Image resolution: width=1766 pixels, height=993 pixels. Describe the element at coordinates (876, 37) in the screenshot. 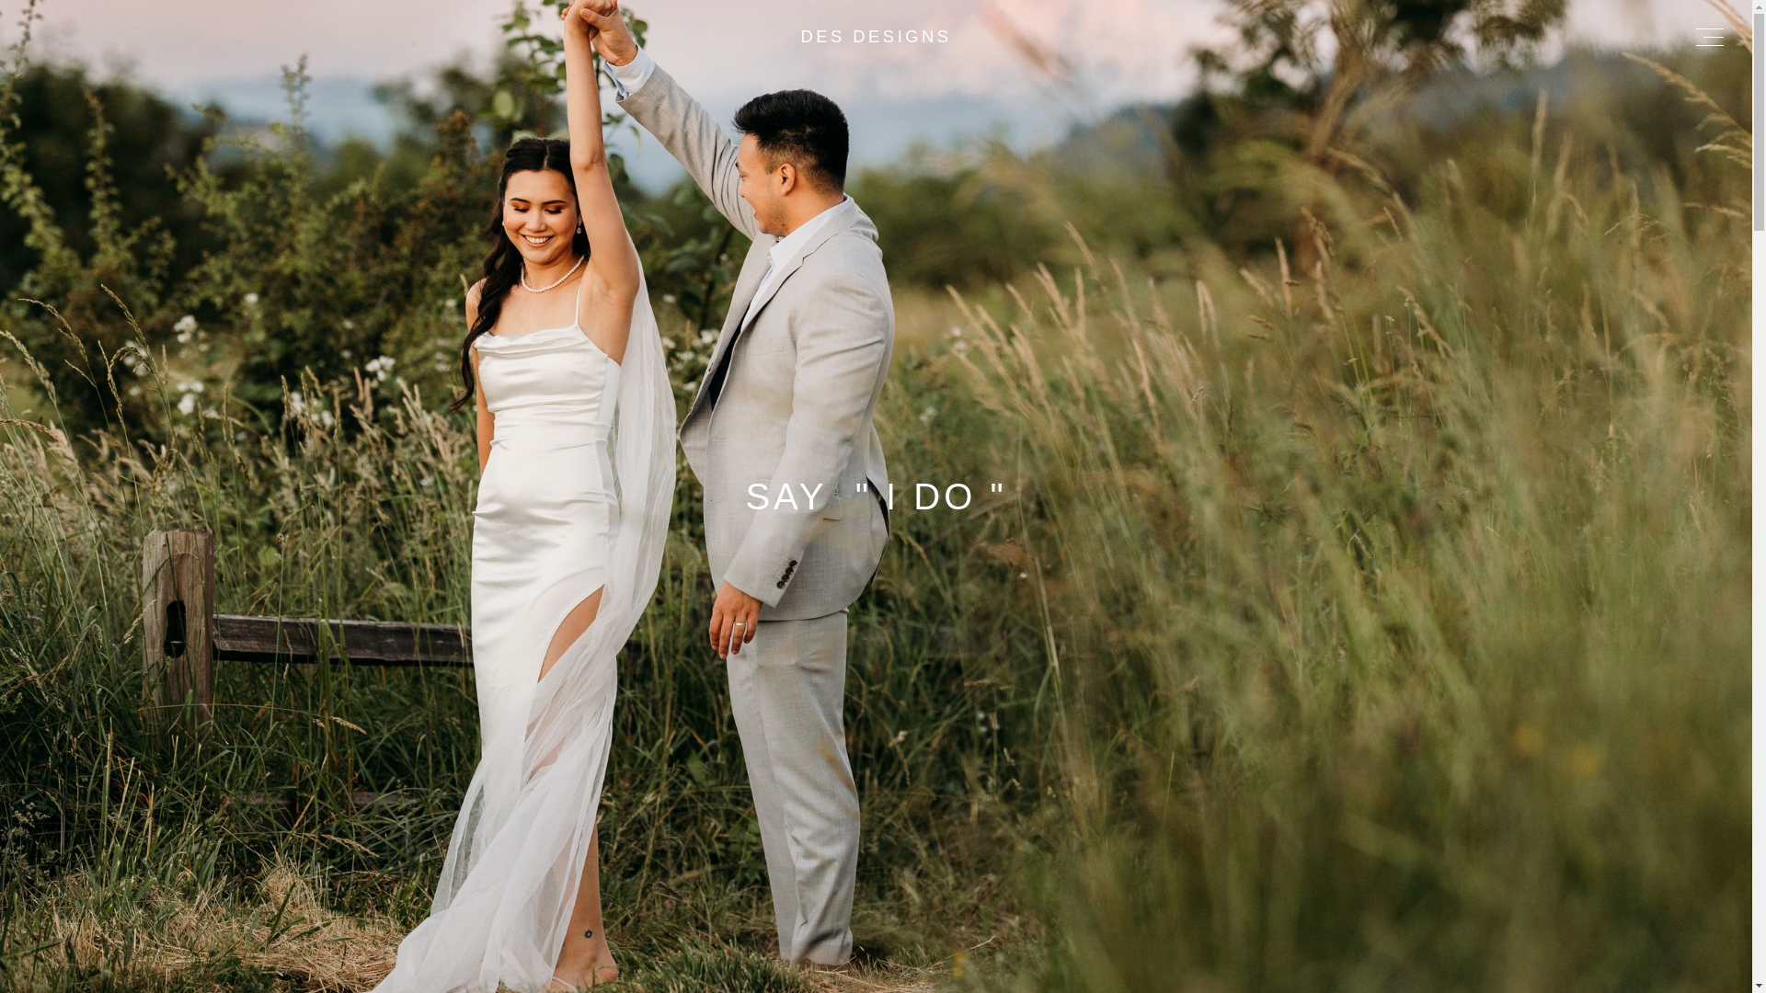

I see `DES DESIGNS` at that location.